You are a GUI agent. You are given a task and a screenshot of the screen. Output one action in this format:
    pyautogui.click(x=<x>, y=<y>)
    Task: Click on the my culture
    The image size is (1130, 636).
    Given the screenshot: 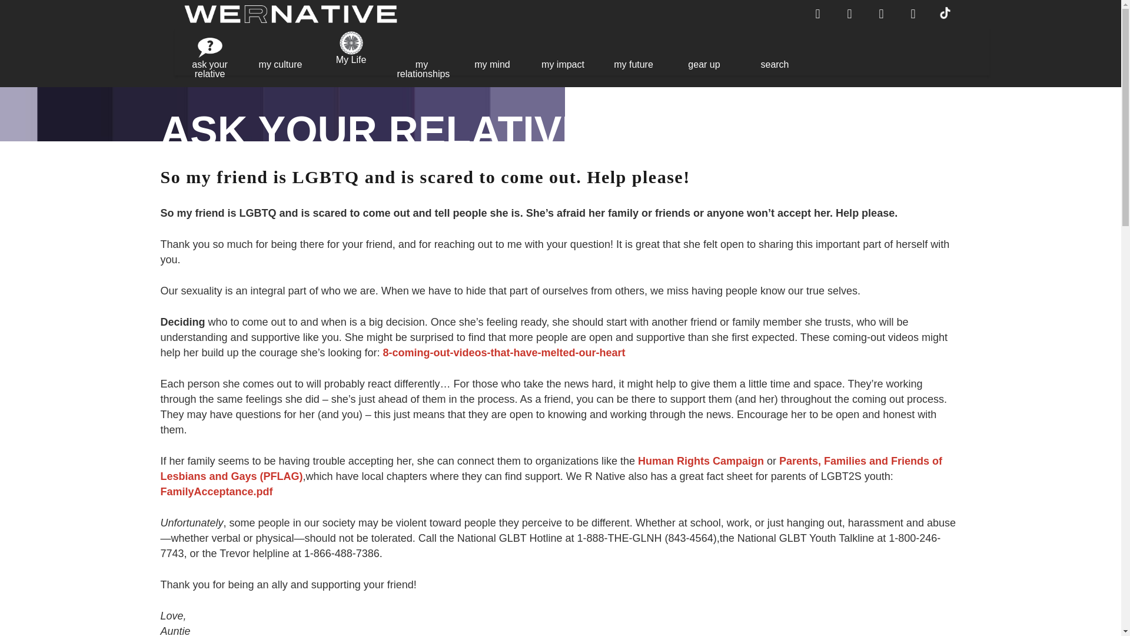 What is the action you would take?
    pyautogui.click(x=280, y=54)
    